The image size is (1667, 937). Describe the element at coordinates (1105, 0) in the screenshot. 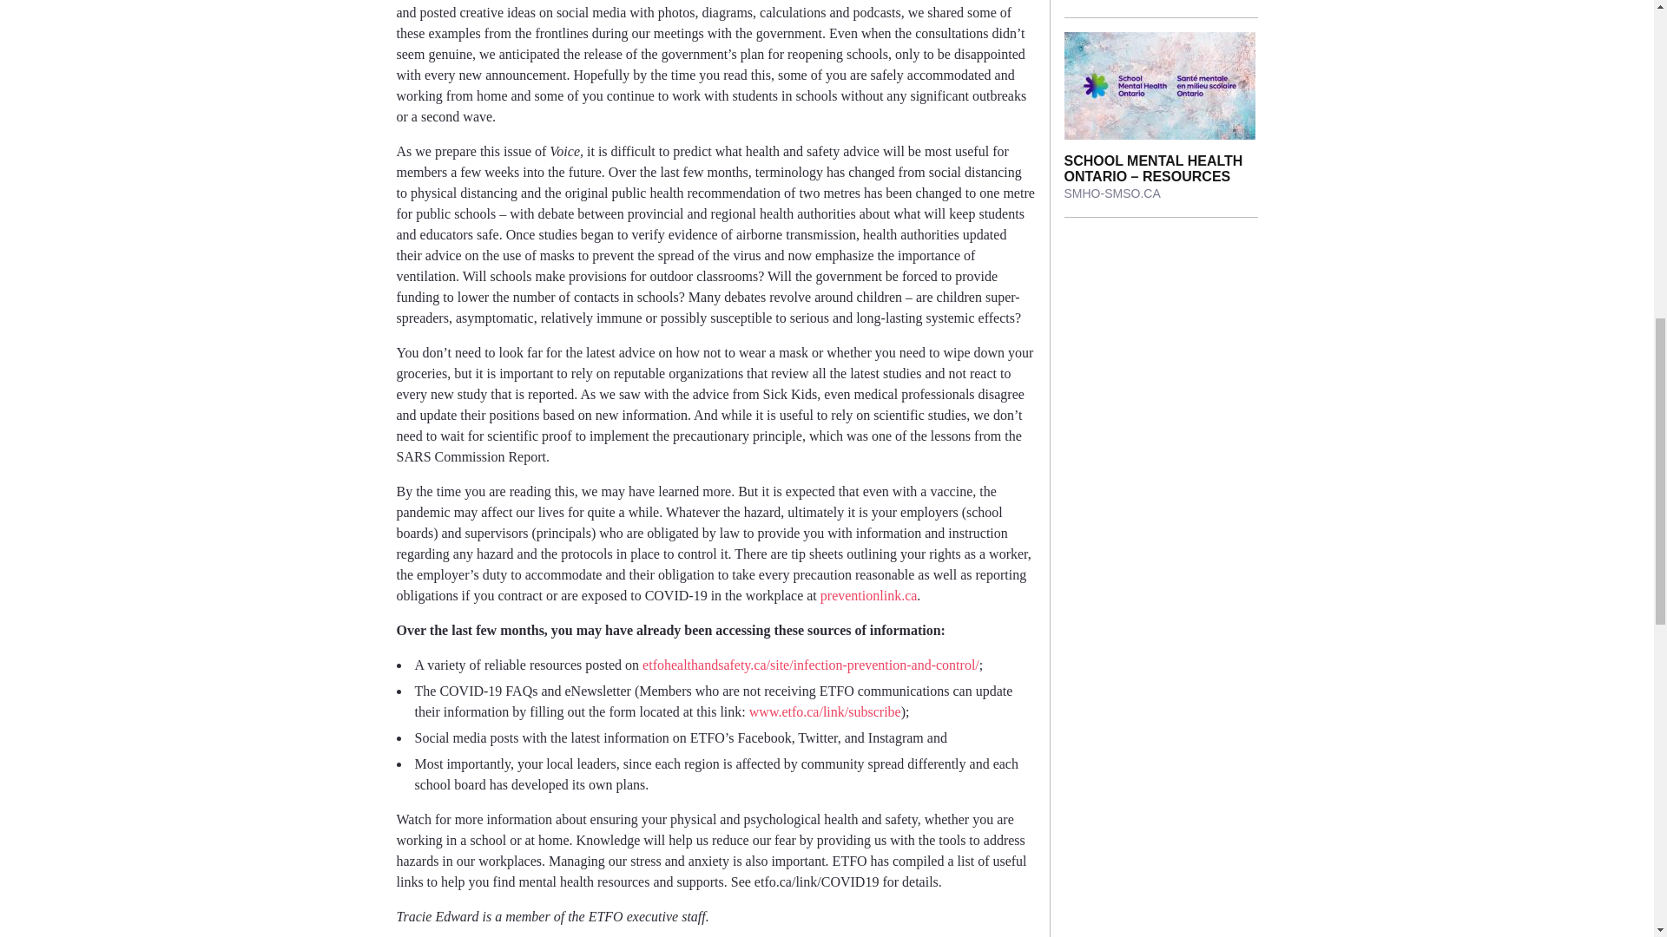

I see `ETFOFNMI.CA` at that location.